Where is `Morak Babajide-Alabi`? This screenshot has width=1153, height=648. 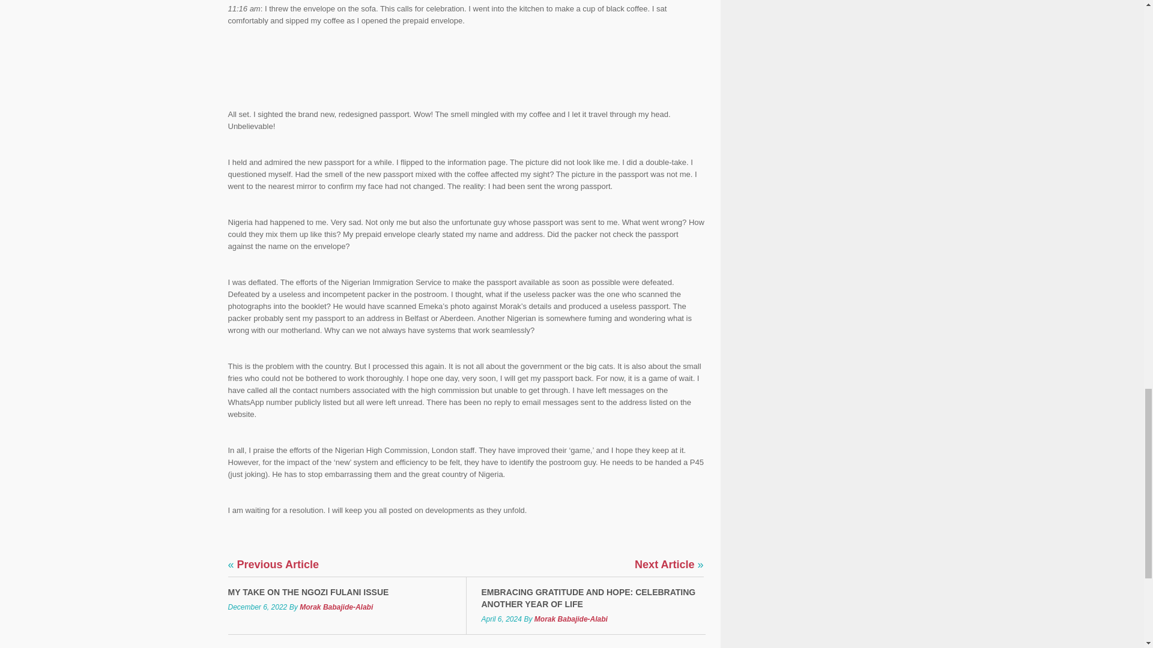
Morak Babajide-Alabi is located at coordinates (570, 619).